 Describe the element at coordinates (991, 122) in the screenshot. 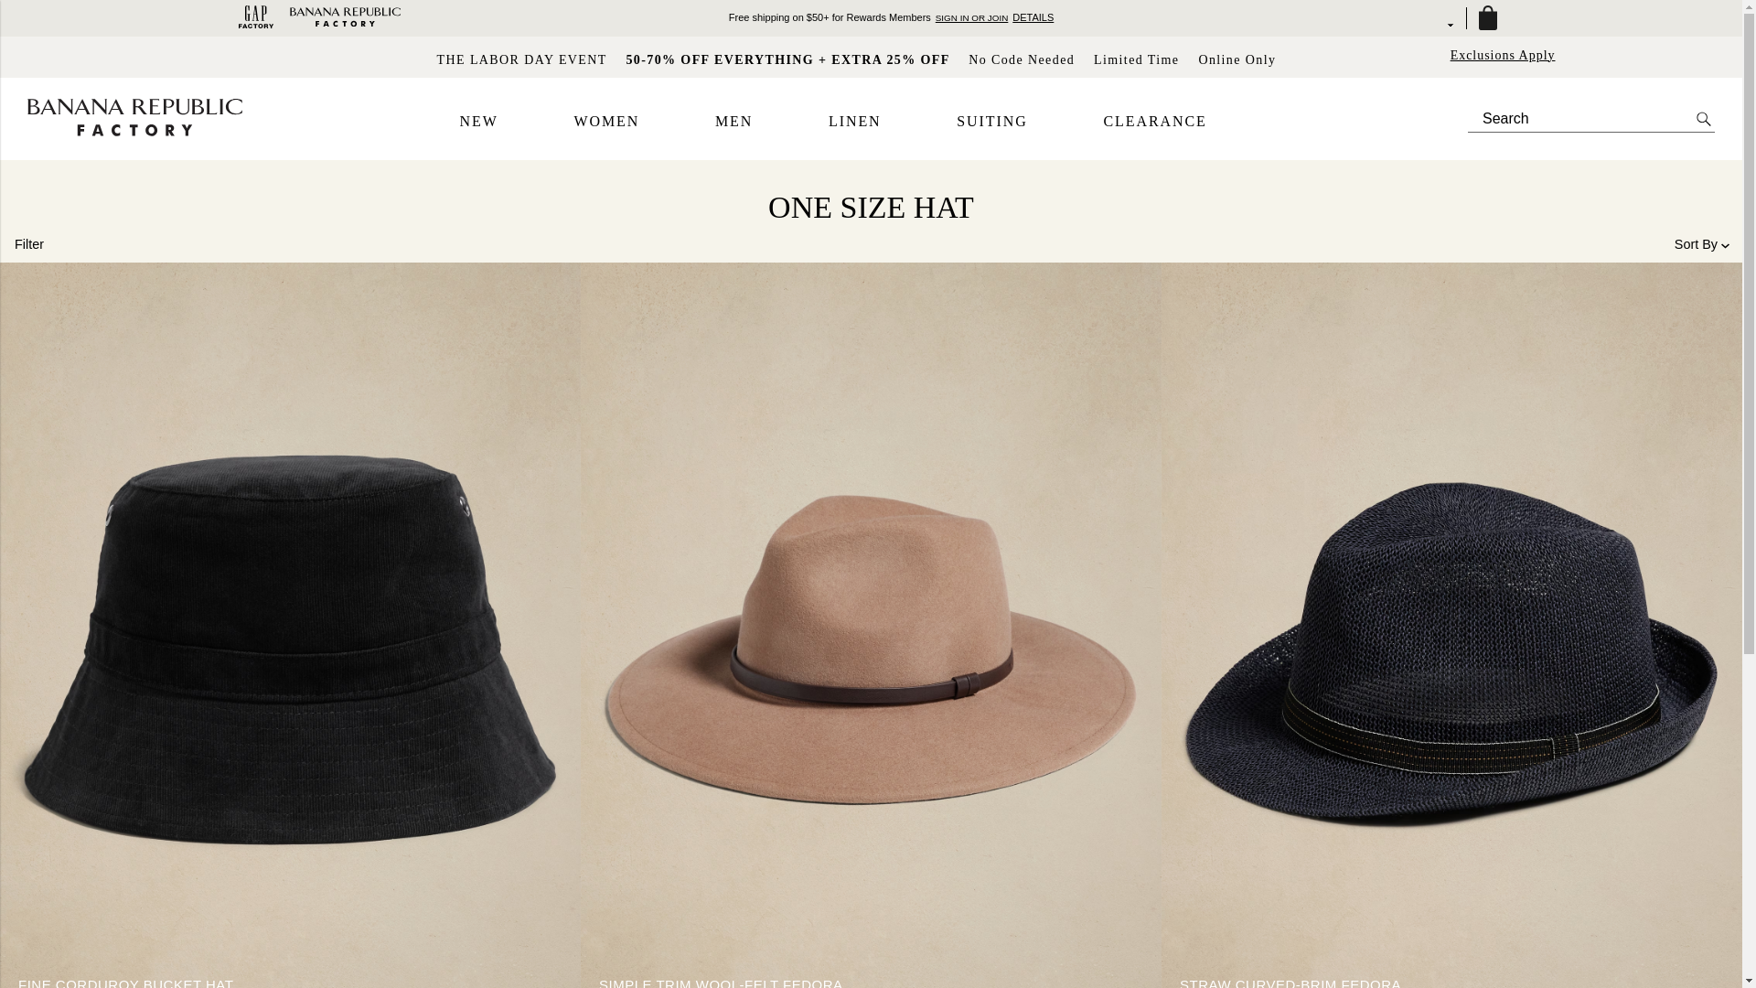

I see `SUITING` at that location.